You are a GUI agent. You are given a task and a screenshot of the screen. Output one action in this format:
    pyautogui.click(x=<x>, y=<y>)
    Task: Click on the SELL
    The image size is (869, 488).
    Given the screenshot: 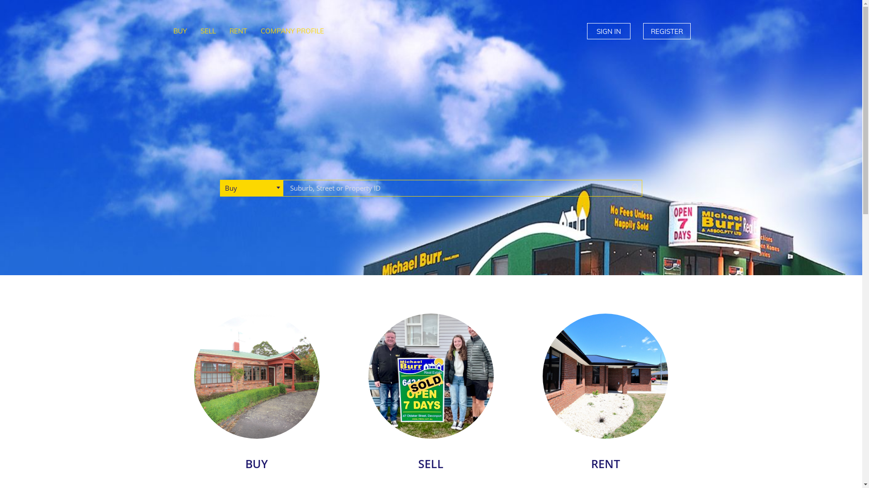 What is the action you would take?
    pyautogui.click(x=208, y=31)
    